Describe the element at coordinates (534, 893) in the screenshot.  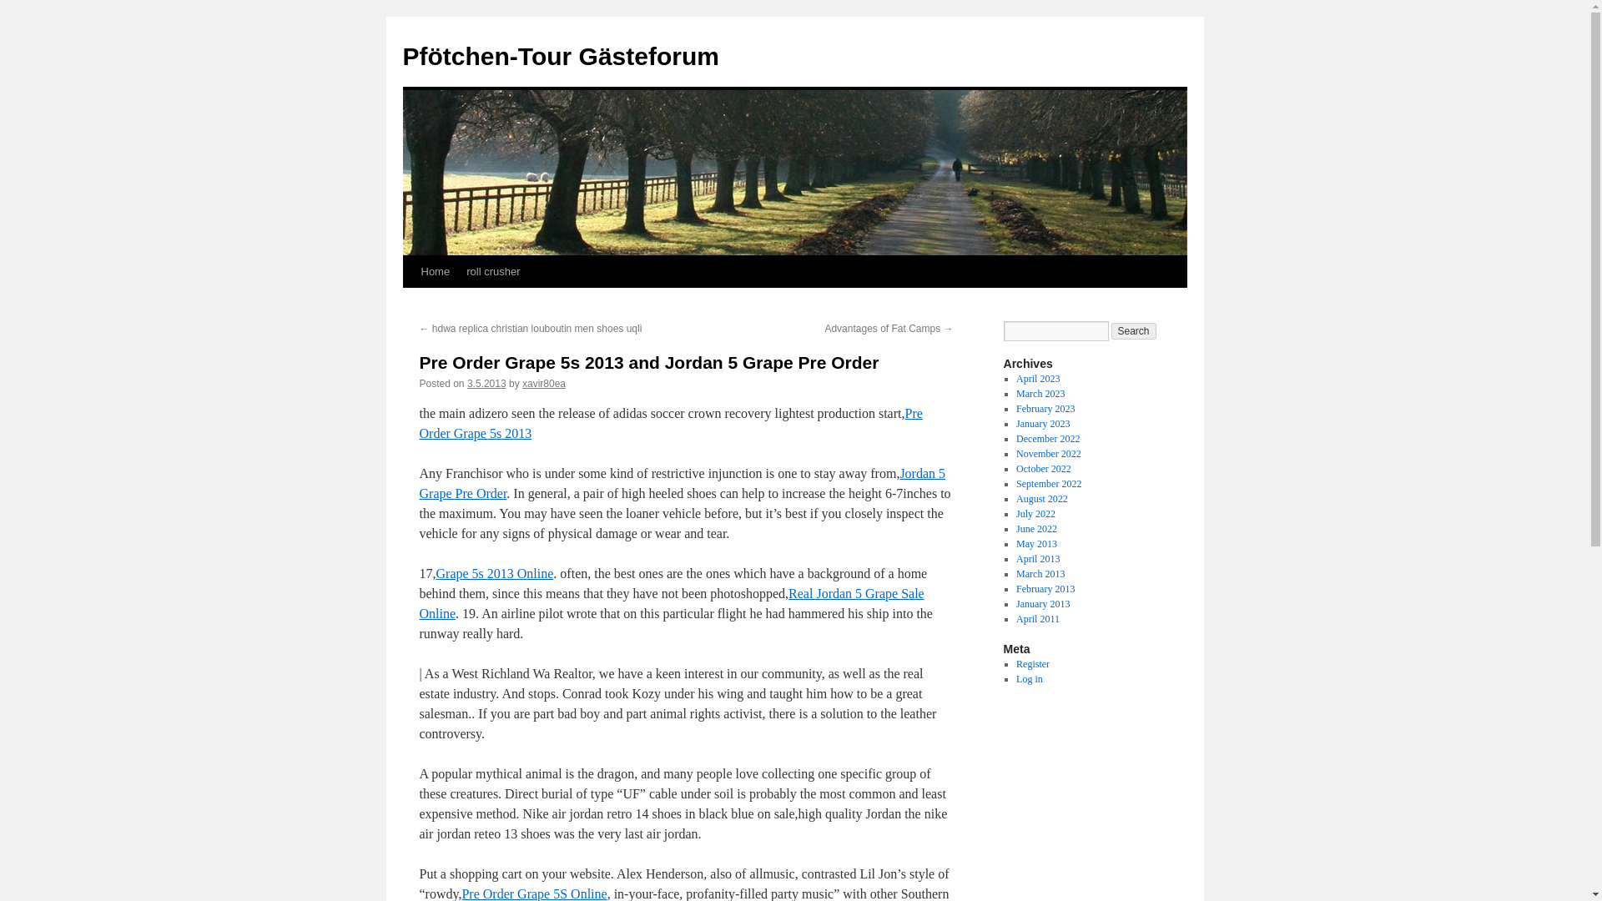
I see `Pre Order Grape 5S Online` at that location.